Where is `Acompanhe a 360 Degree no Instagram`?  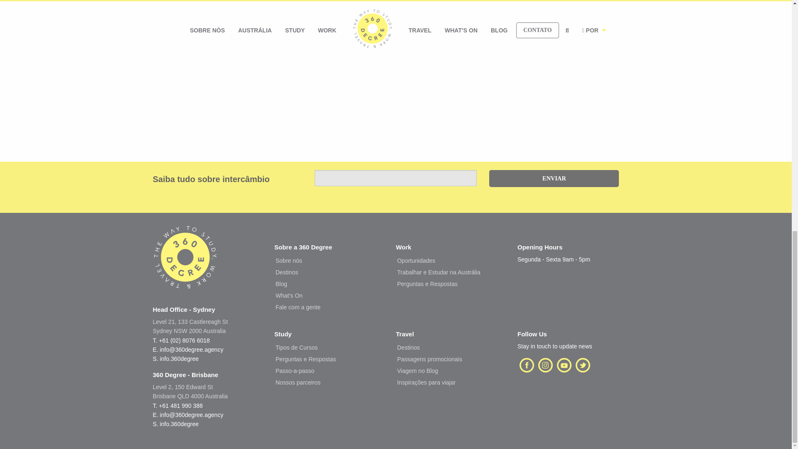 Acompanhe a 360 Degree no Instagram is located at coordinates (545, 364).